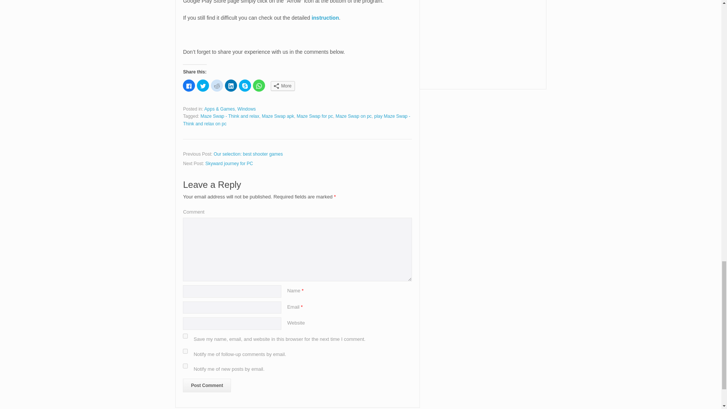 The image size is (727, 409). What do you see at coordinates (185, 366) in the screenshot?
I see `subscribe` at bounding box center [185, 366].